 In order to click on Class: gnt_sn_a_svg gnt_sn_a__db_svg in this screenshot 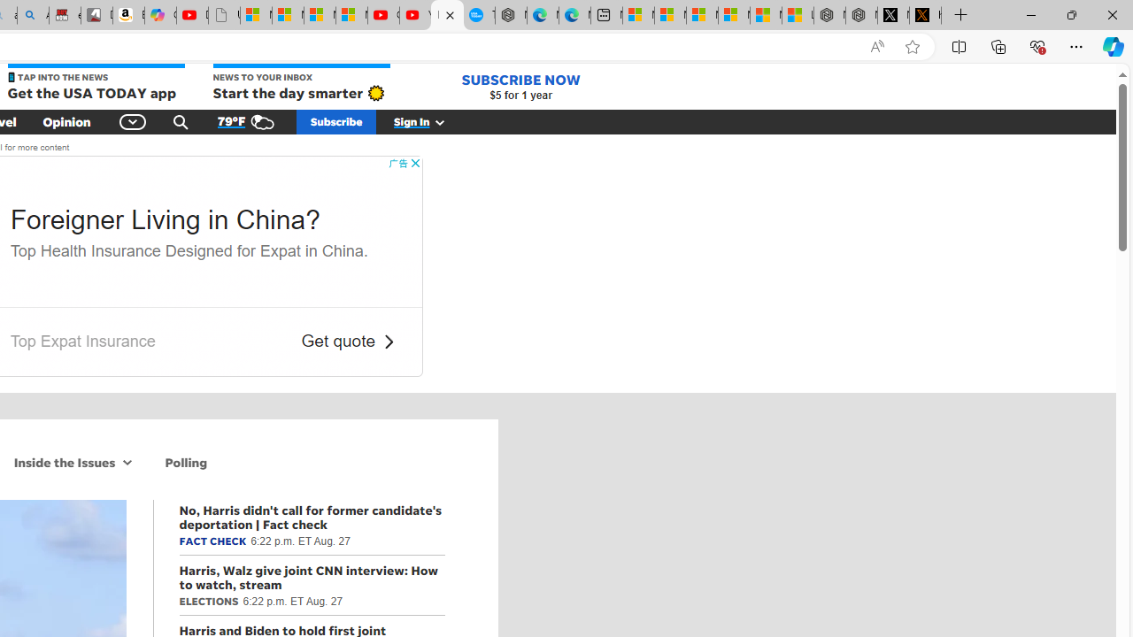, I will do `click(127, 462)`.